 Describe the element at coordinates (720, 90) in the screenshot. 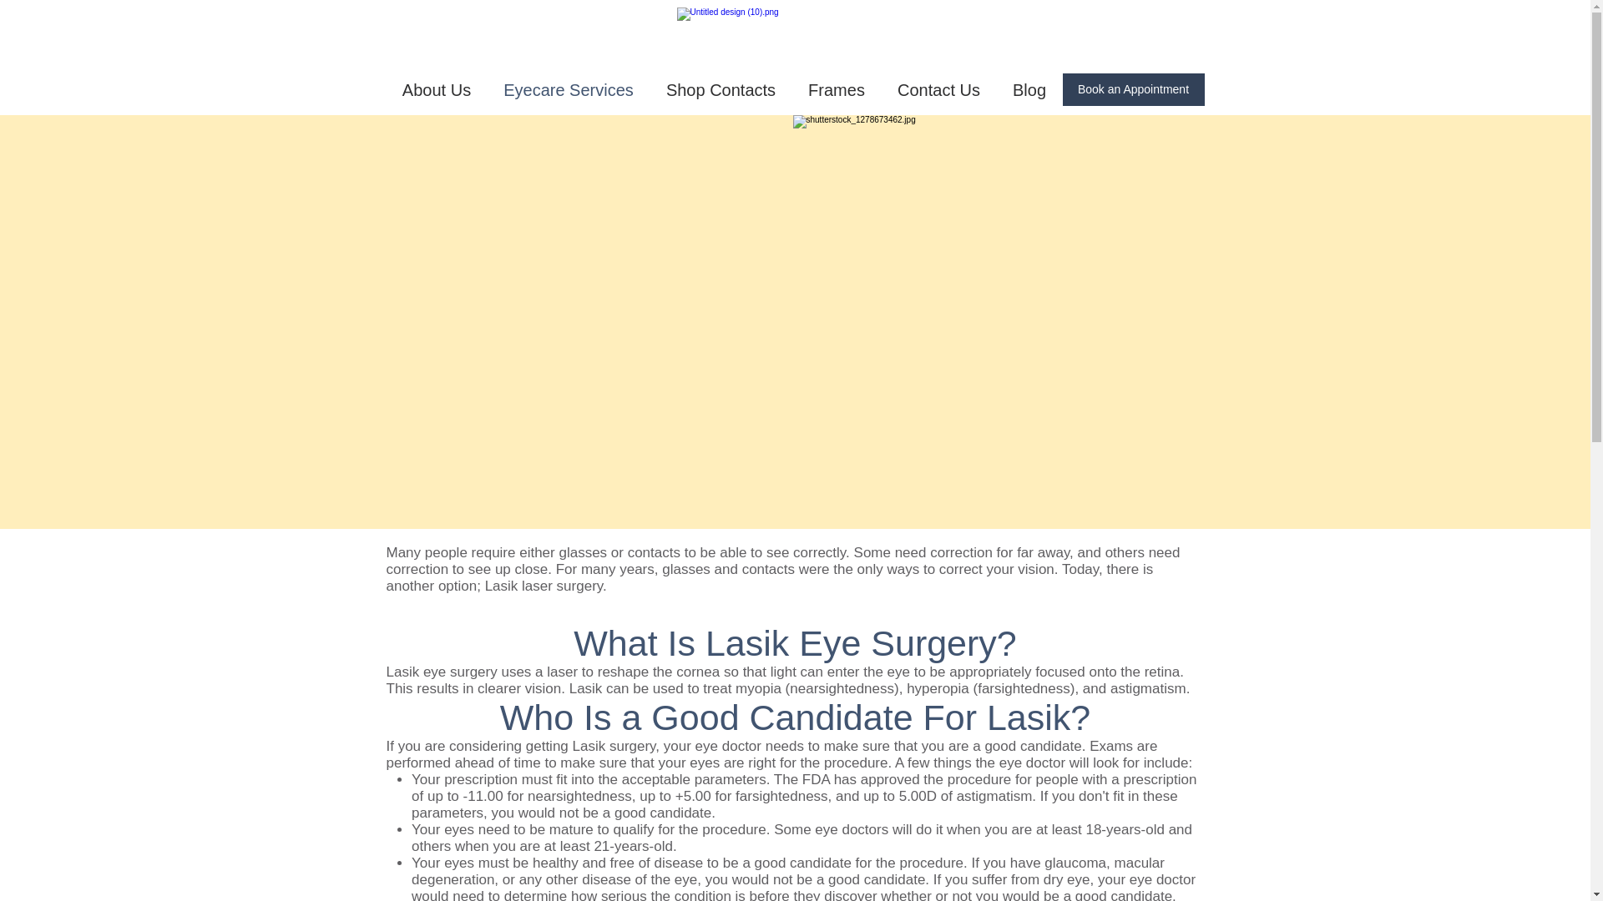

I see `Shop Contacts` at that location.